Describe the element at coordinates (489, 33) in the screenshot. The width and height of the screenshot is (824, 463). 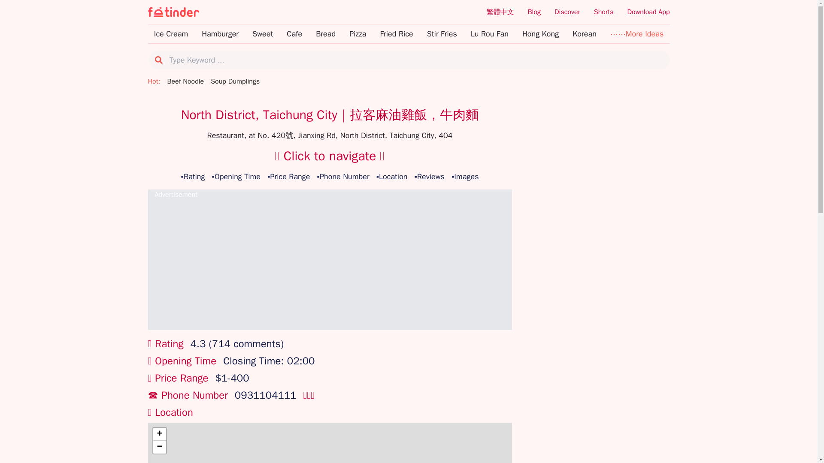
I see `Lu Rou Fan` at that location.